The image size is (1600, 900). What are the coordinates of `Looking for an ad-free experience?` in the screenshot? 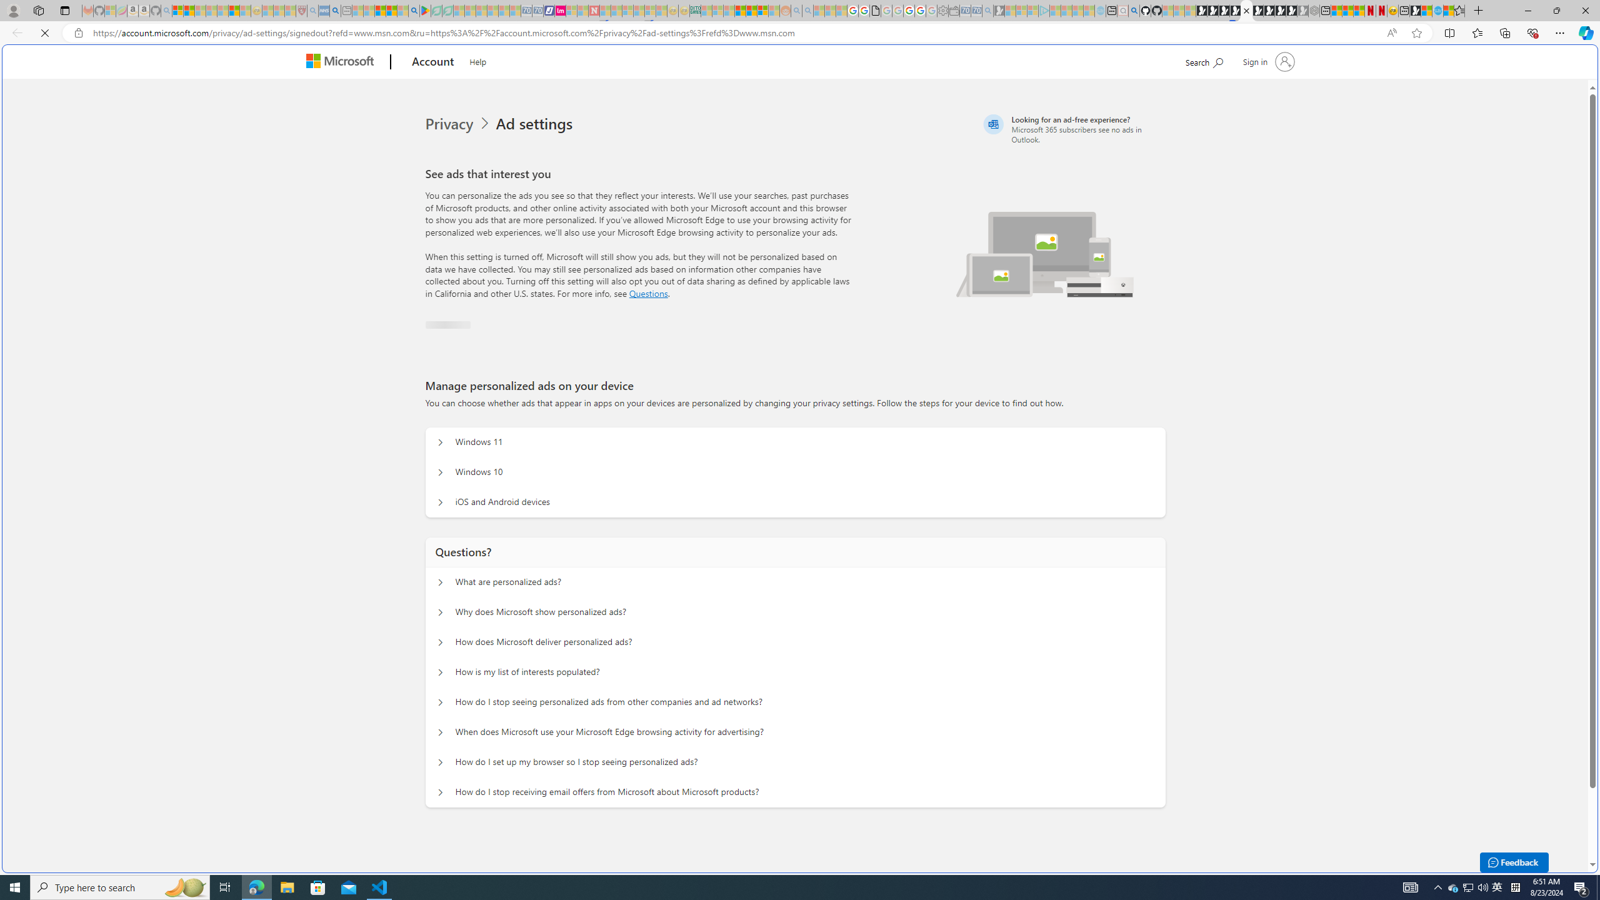 It's located at (1072, 129).